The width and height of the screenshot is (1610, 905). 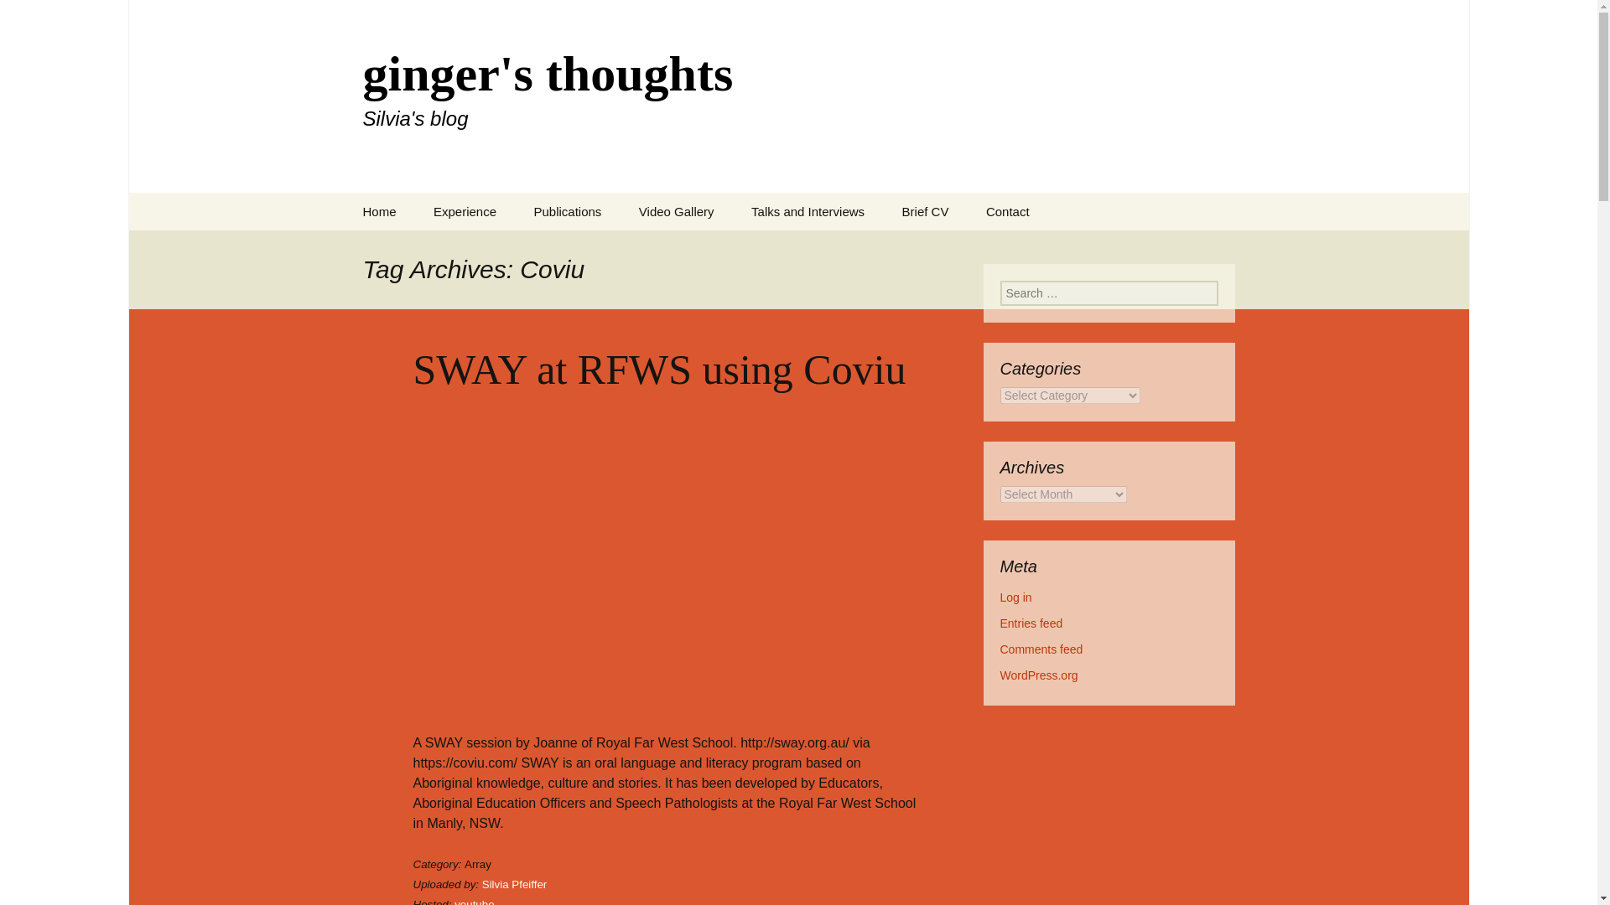 I want to click on Silvia Pfeiffer, so click(x=514, y=883).